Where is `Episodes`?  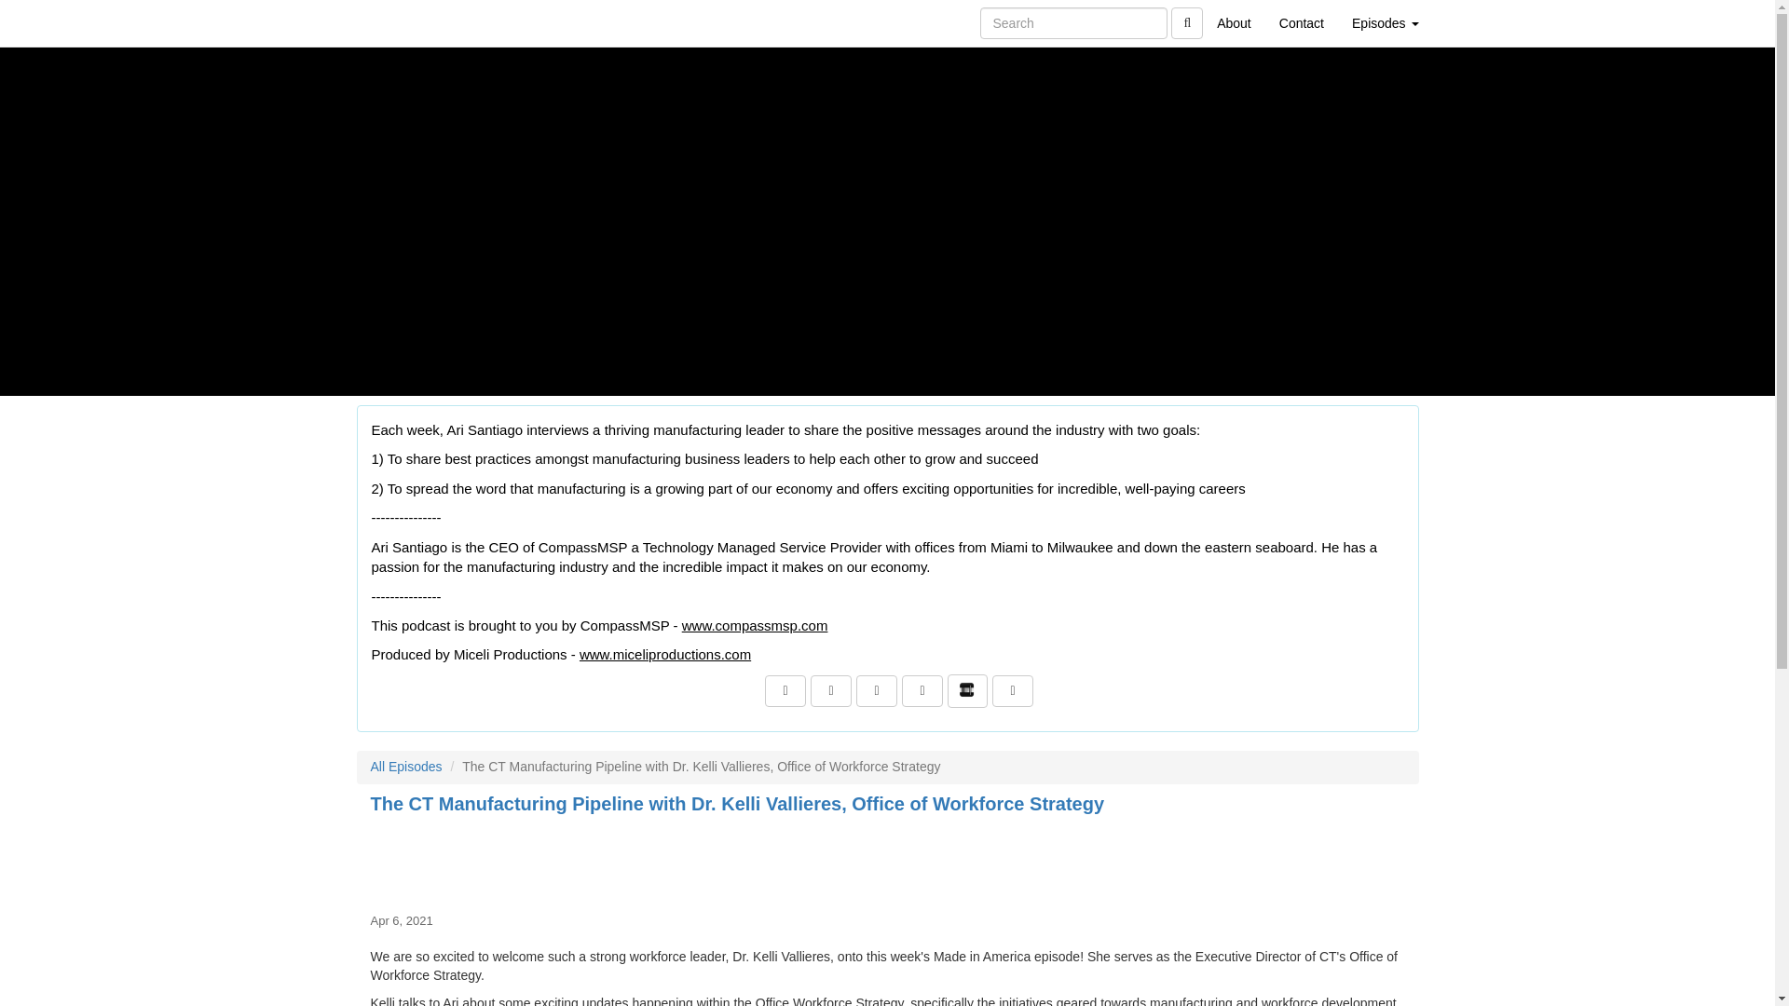
Episodes is located at coordinates (1385, 22).